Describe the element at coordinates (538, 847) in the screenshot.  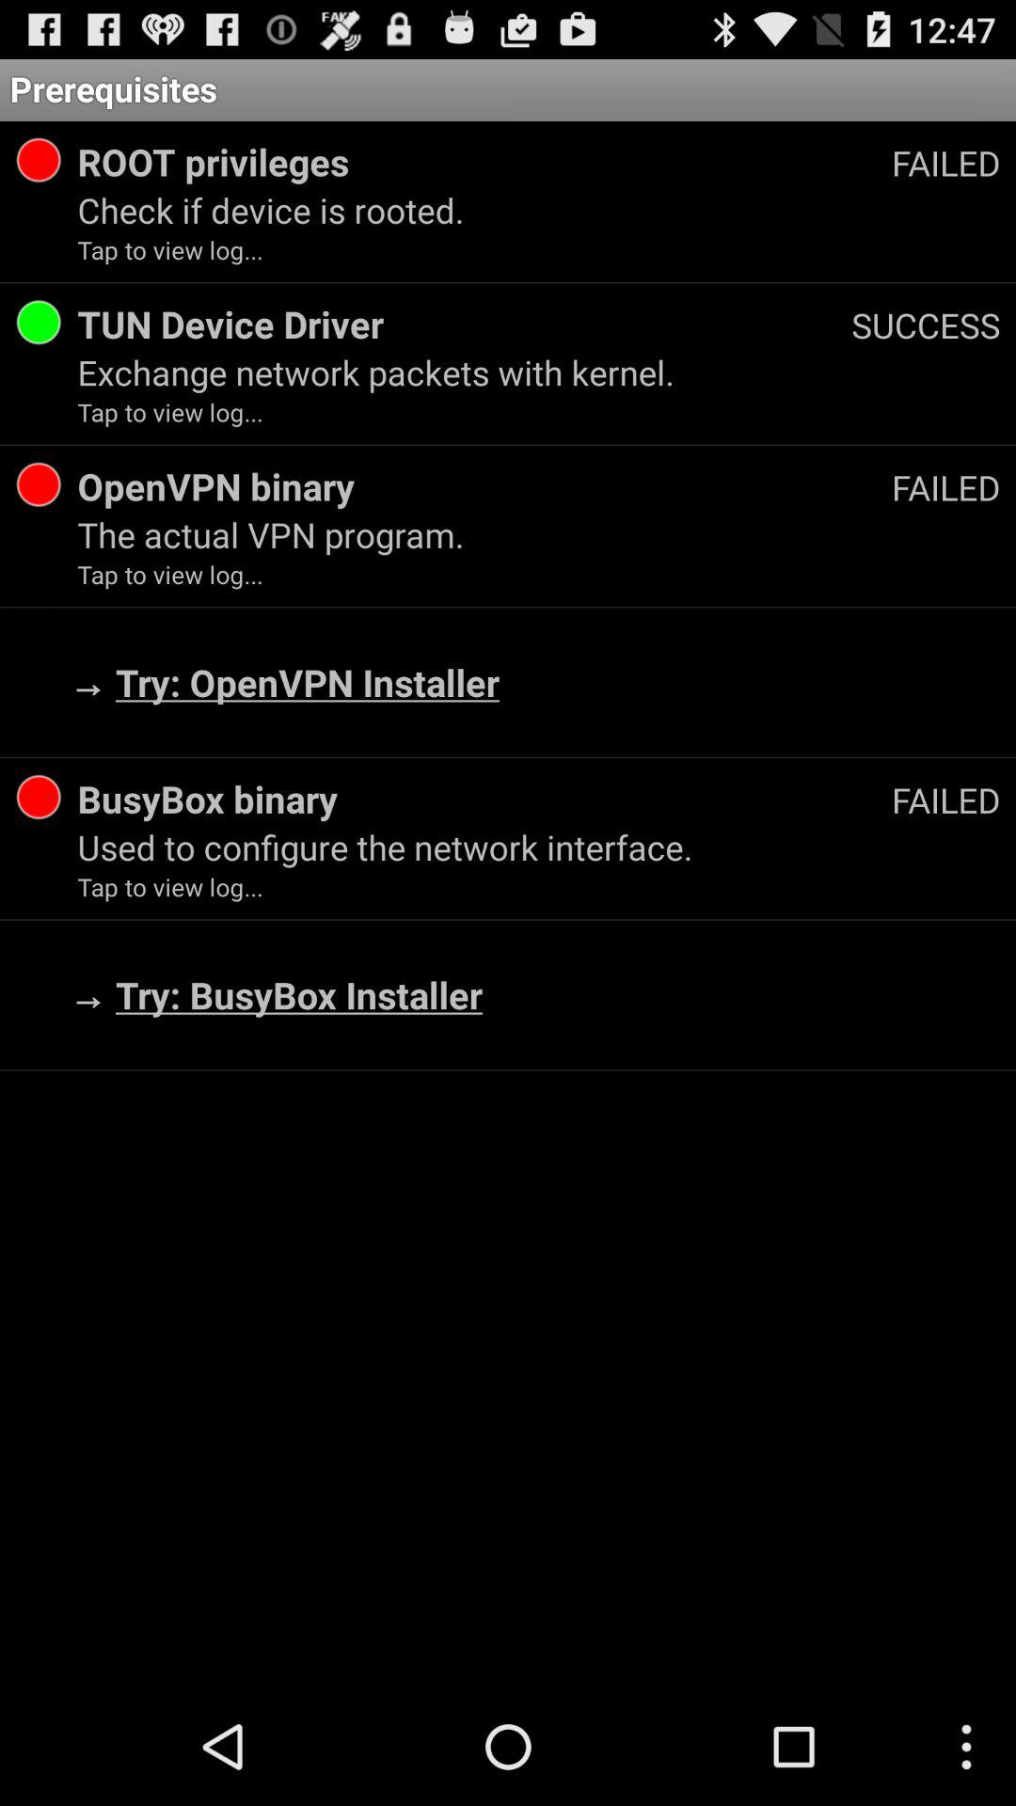
I see `launch the item below the busybox binary icon` at that location.